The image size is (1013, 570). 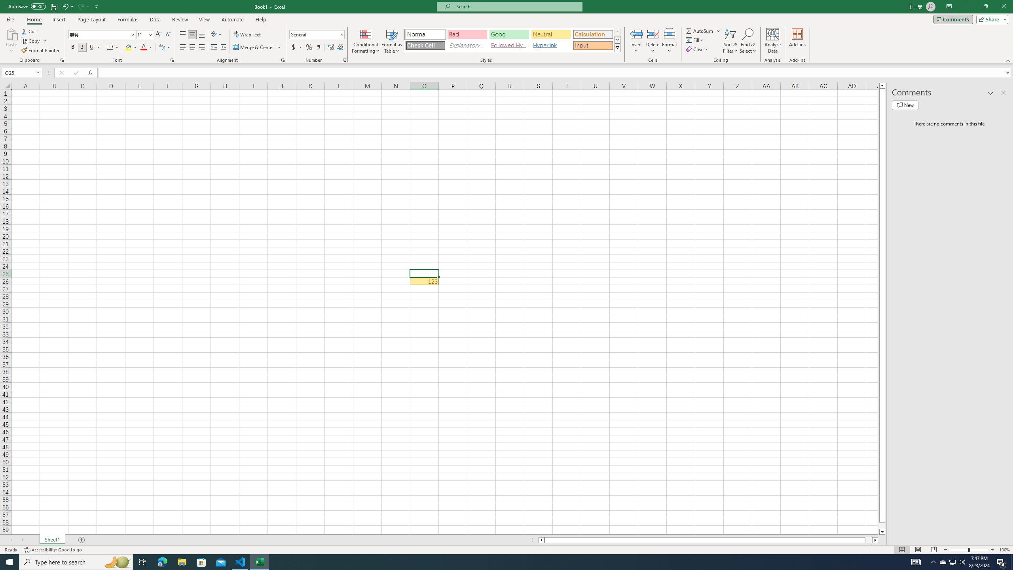 I want to click on Copy, so click(x=31, y=41).